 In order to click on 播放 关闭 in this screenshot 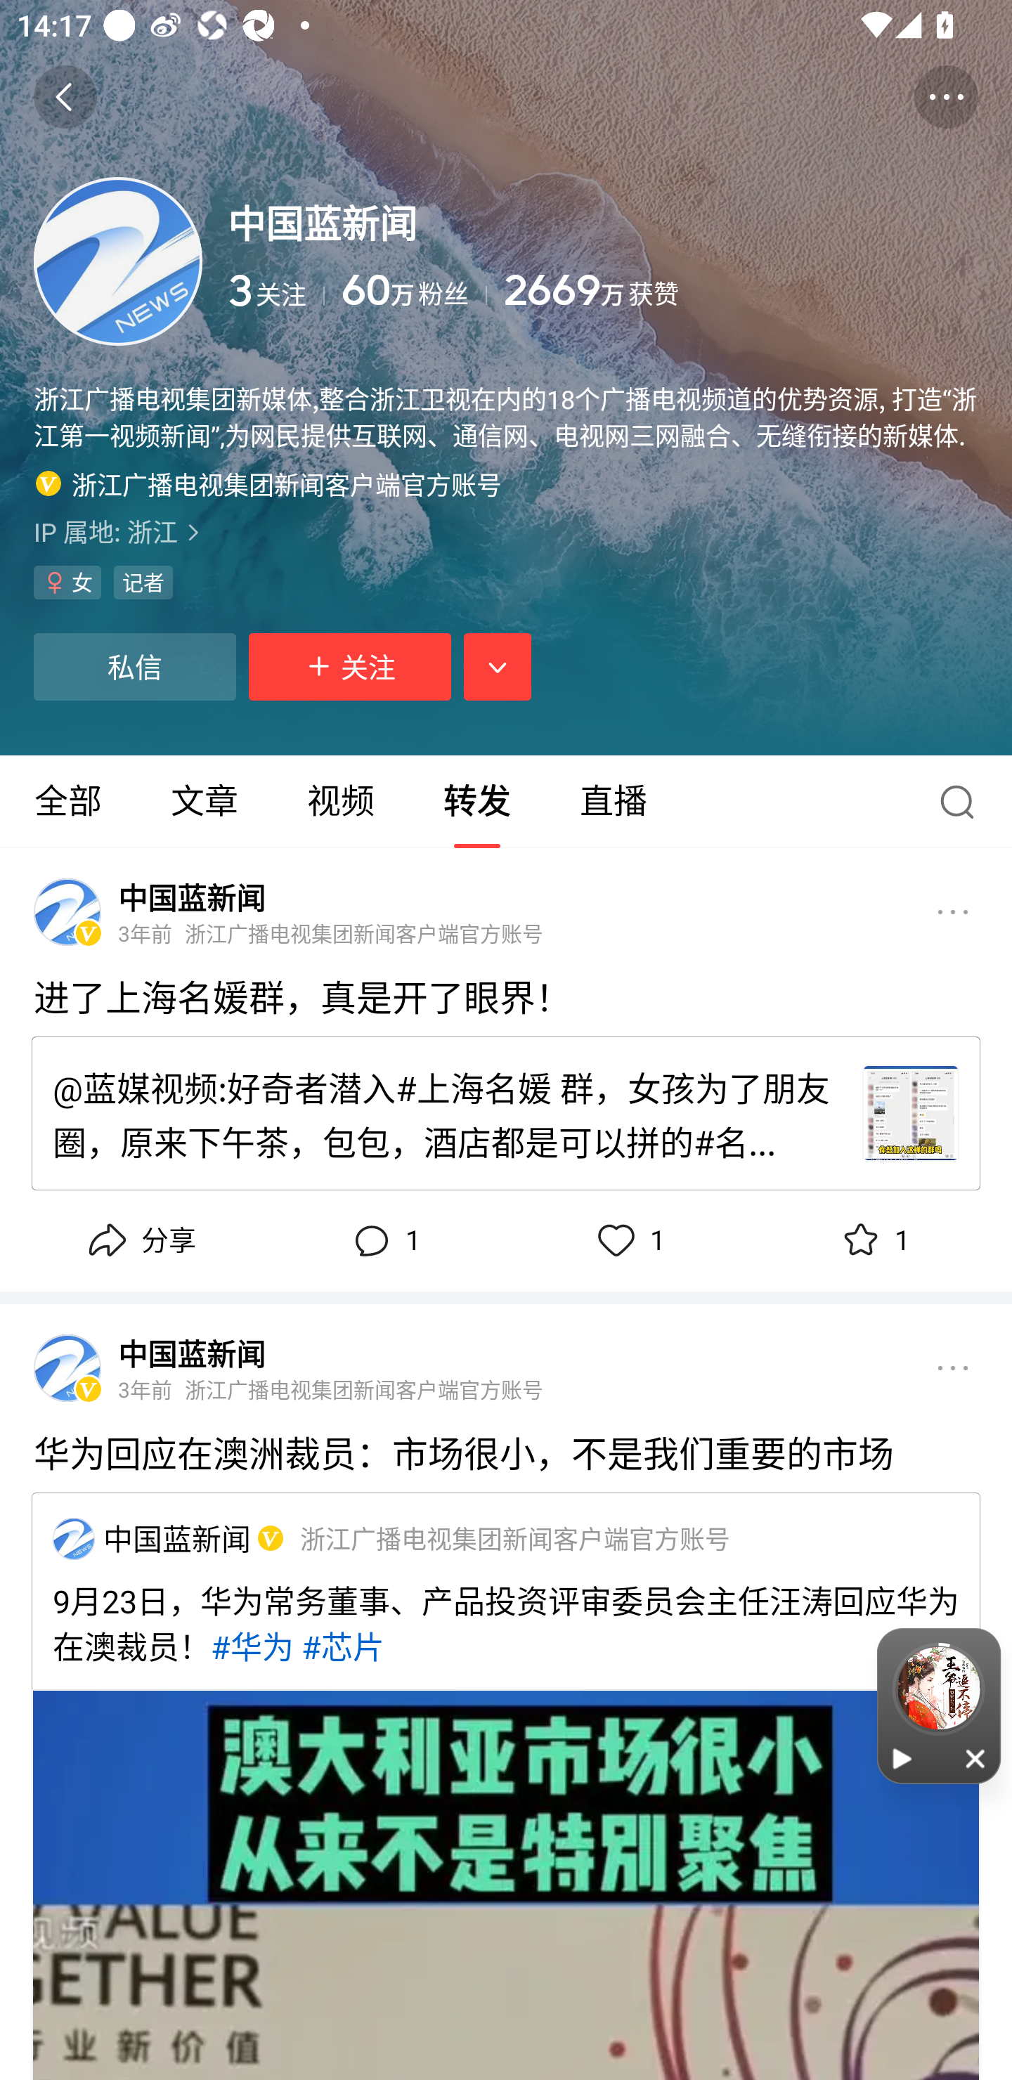, I will do `click(939, 1706)`.